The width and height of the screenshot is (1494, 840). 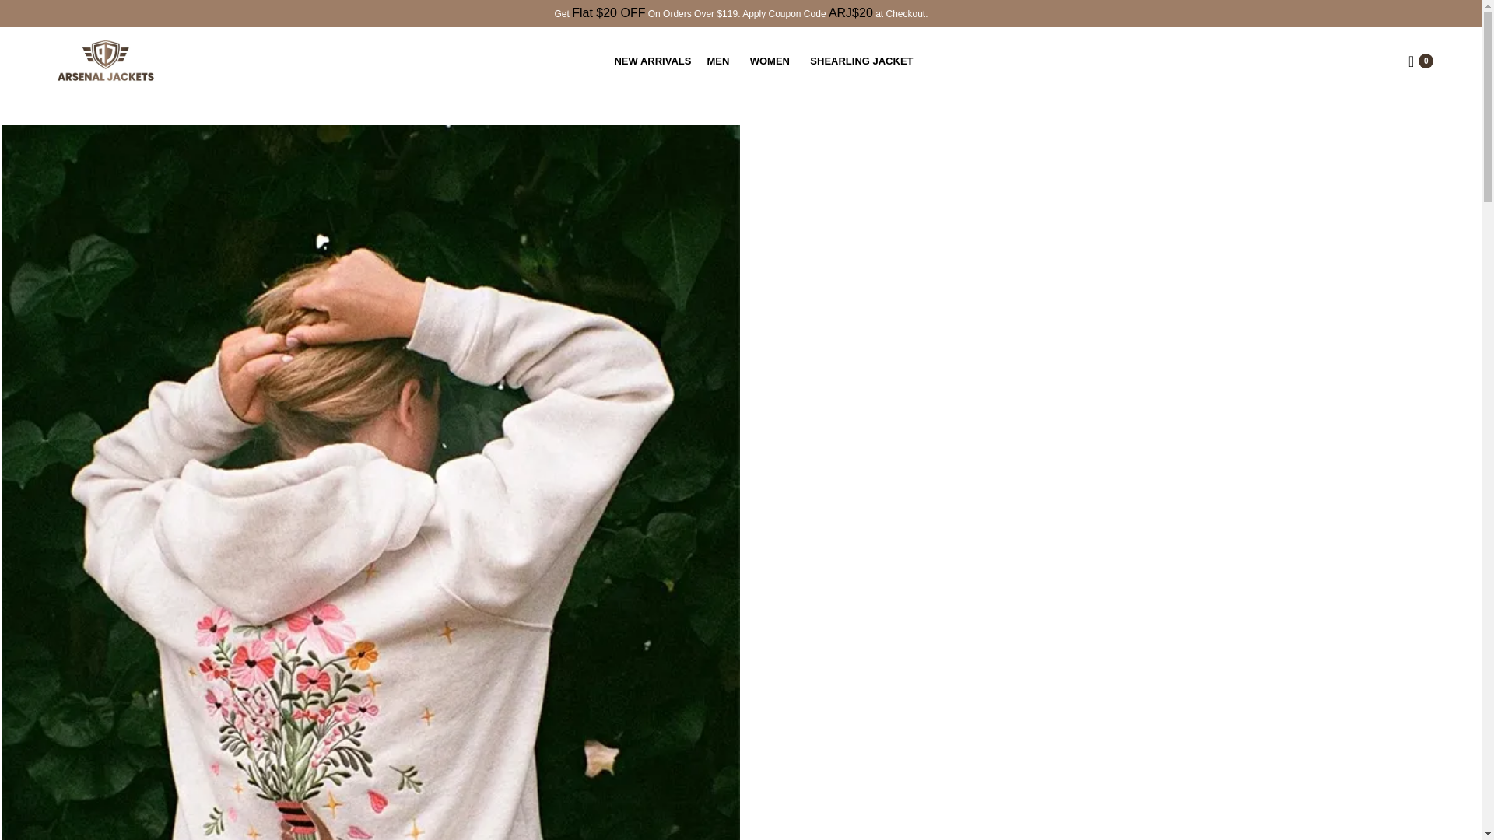 I want to click on 0, so click(x=1421, y=61).